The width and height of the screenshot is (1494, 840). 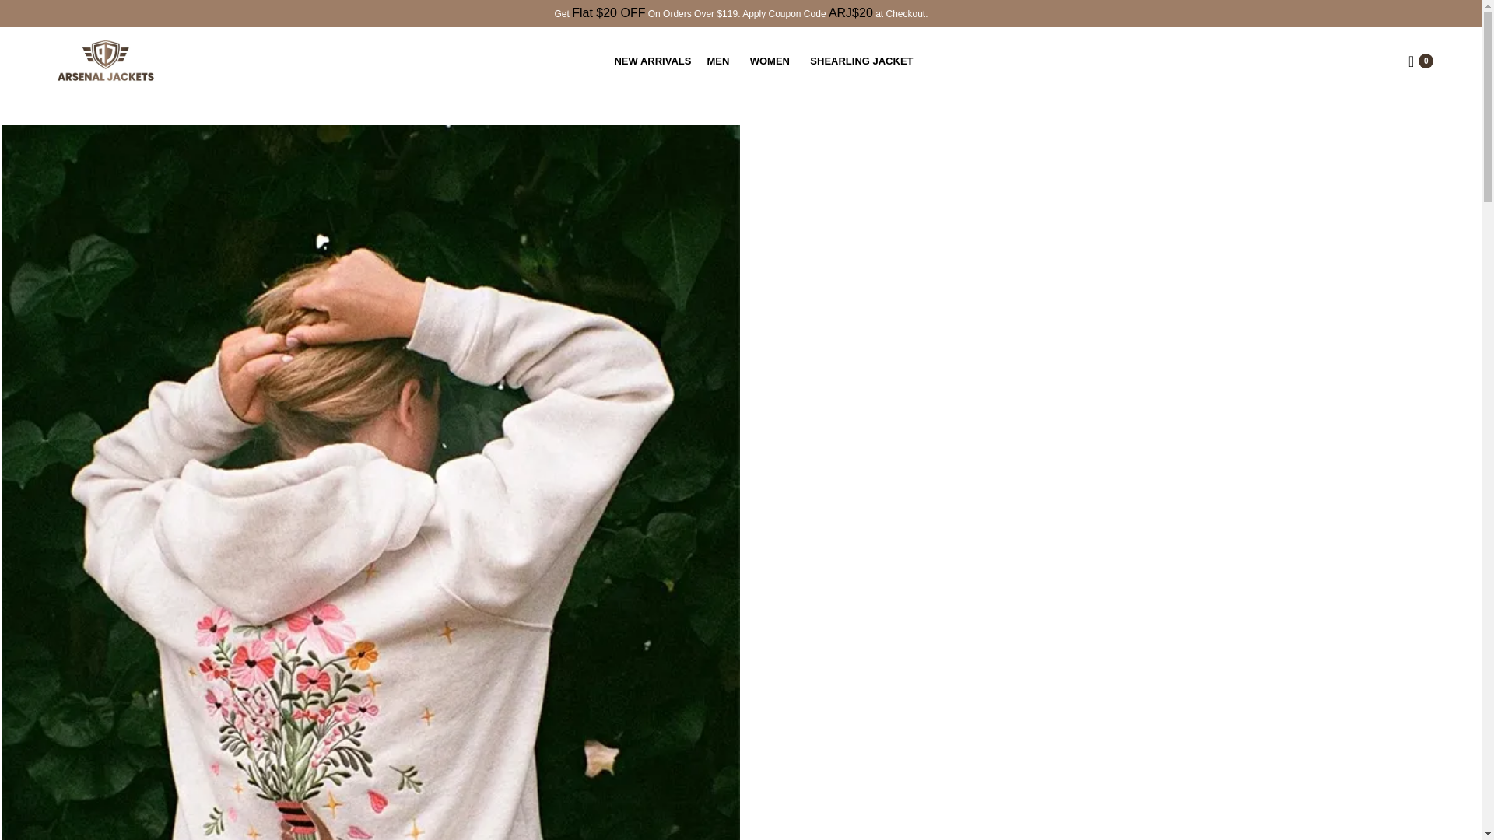 I want to click on 0, so click(x=1421, y=61).